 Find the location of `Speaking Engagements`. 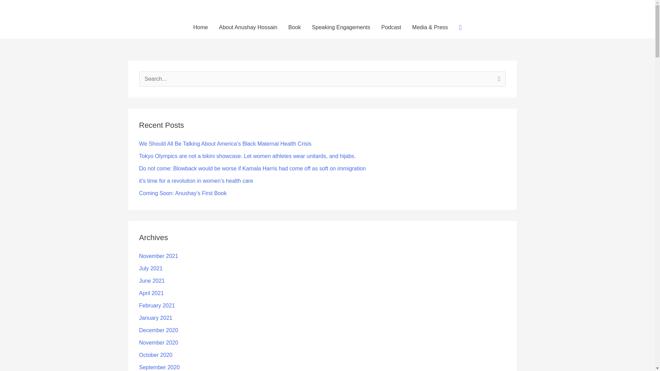

Speaking Engagements is located at coordinates (341, 27).